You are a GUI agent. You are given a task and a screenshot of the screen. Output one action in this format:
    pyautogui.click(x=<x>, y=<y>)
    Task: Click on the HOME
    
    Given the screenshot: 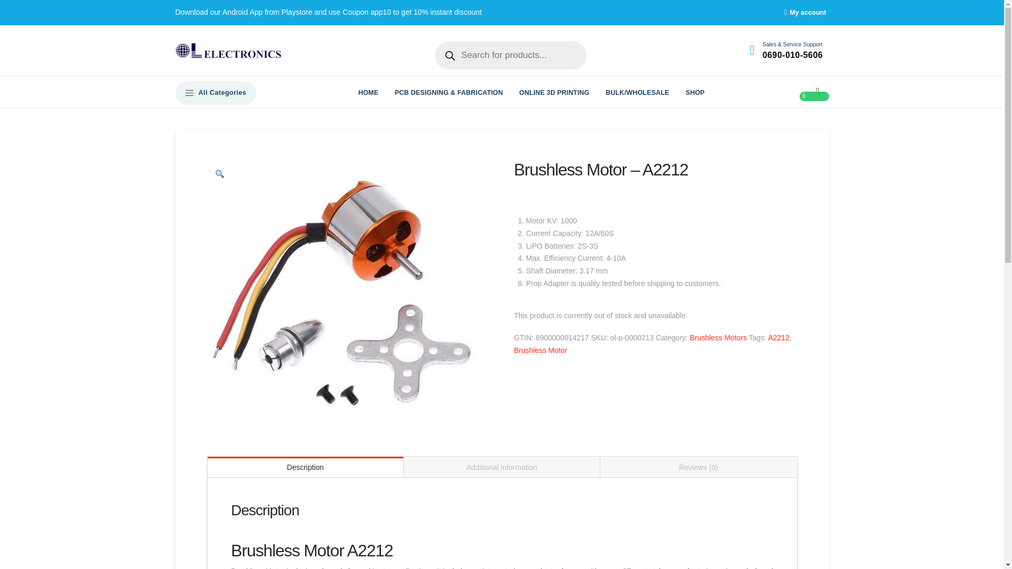 What is the action you would take?
    pyautogui.click(x=368, y=93)
    